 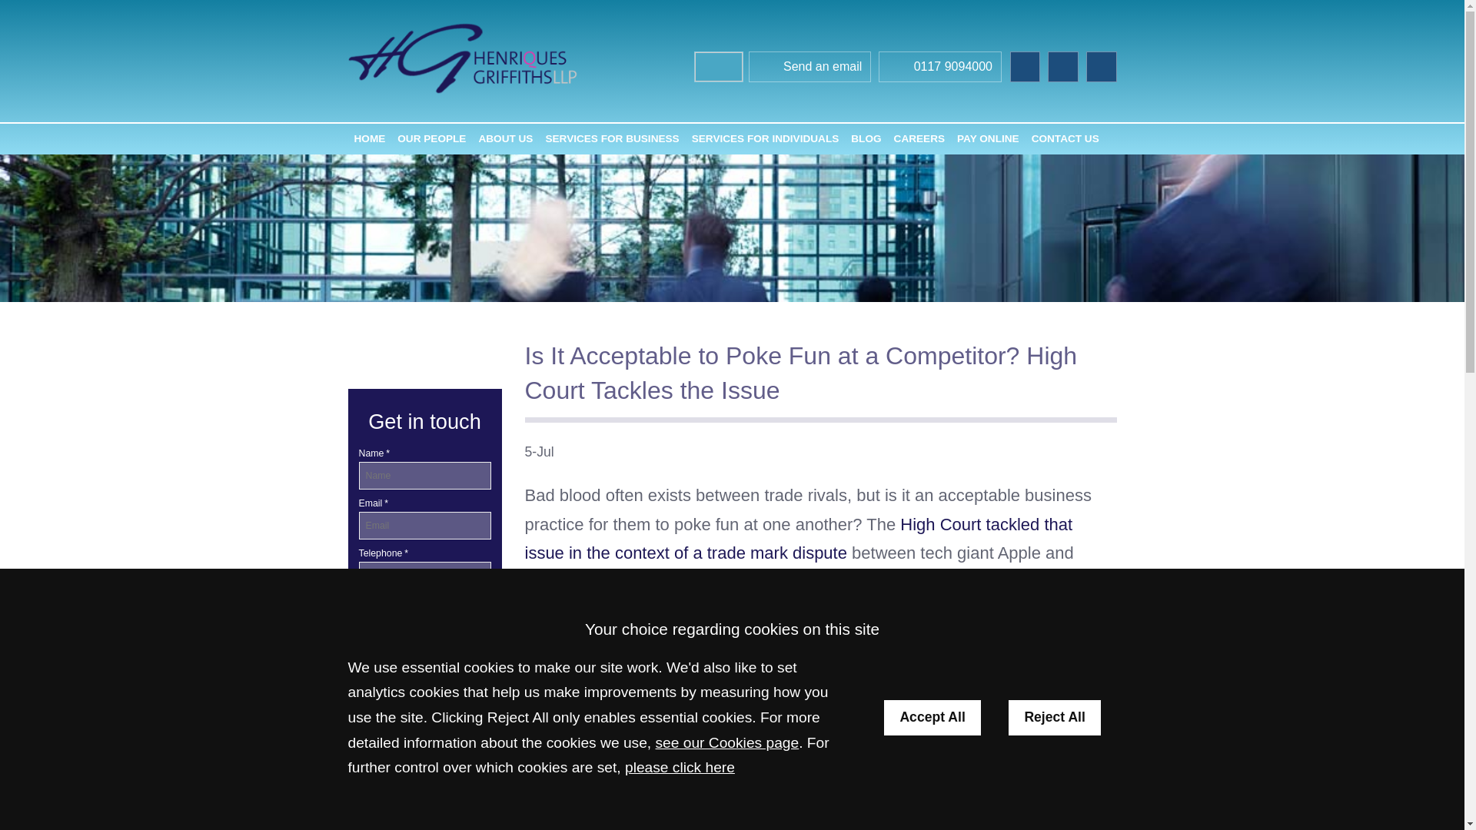 What do you see at coordinates (810, 68) in the screenshot?
I see `Send an email` at bounding box center [810, 68].